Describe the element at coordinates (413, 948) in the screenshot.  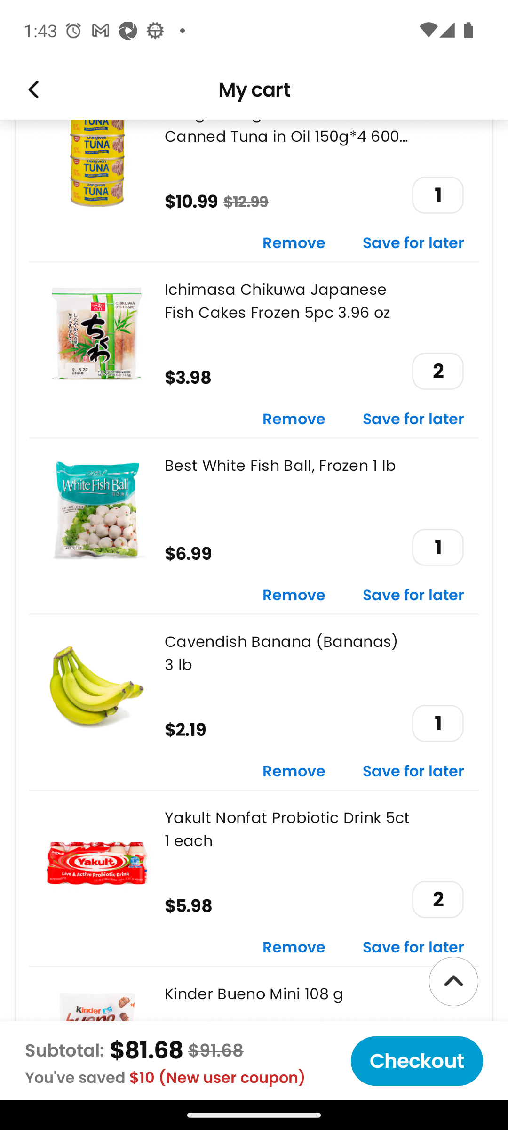
I see `Save for later` at that location.